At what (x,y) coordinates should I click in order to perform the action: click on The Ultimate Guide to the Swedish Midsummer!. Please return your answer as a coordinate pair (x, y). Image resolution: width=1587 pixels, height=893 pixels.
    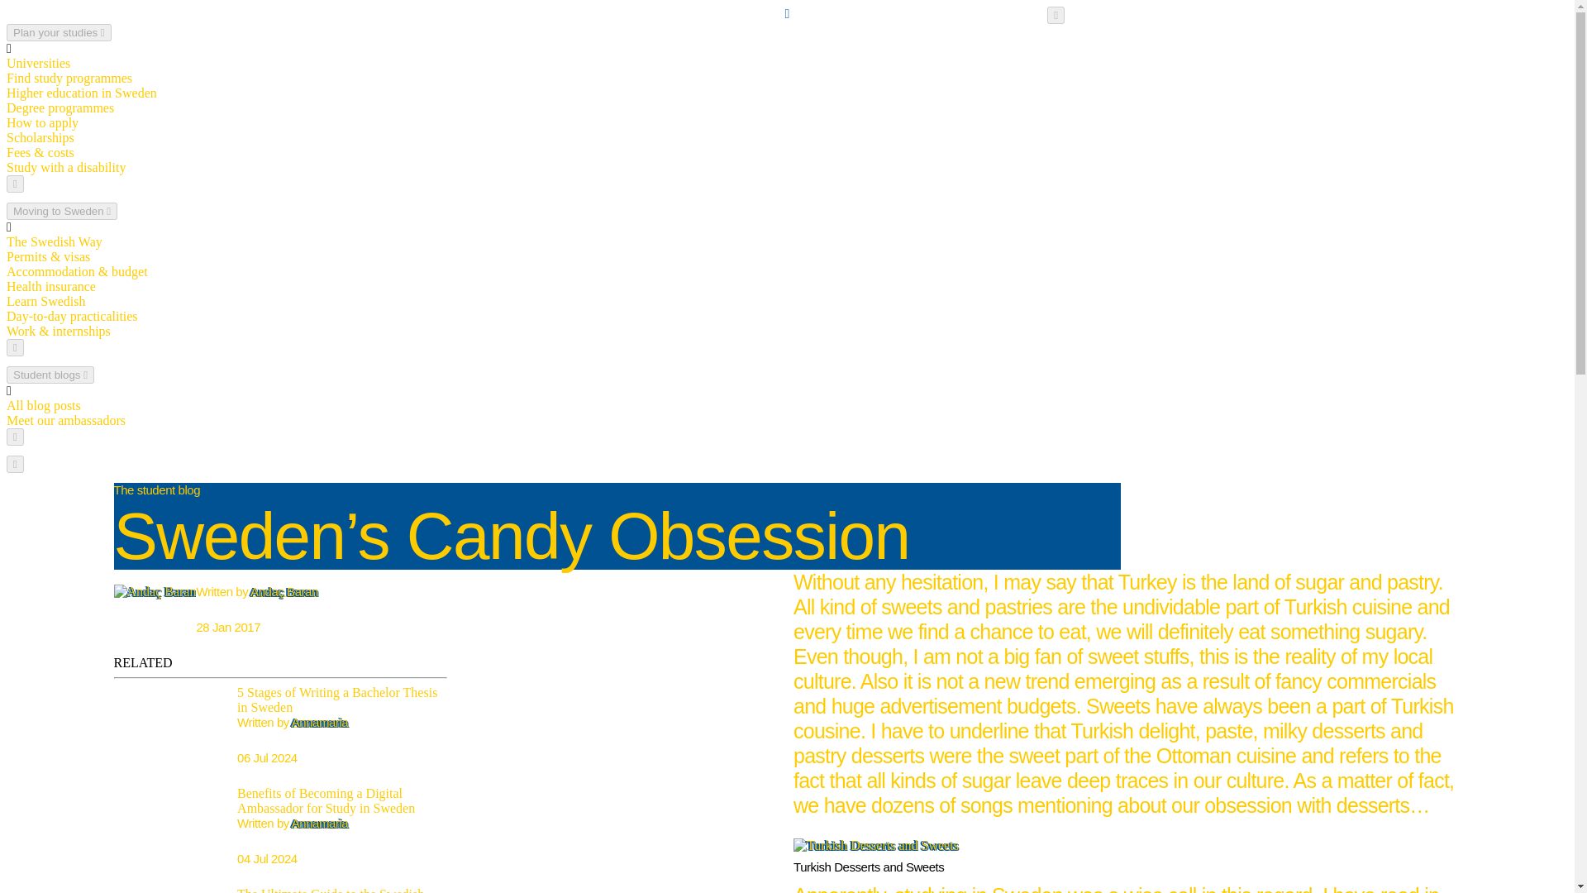
    Looking at the image, I should click on (330, 890).